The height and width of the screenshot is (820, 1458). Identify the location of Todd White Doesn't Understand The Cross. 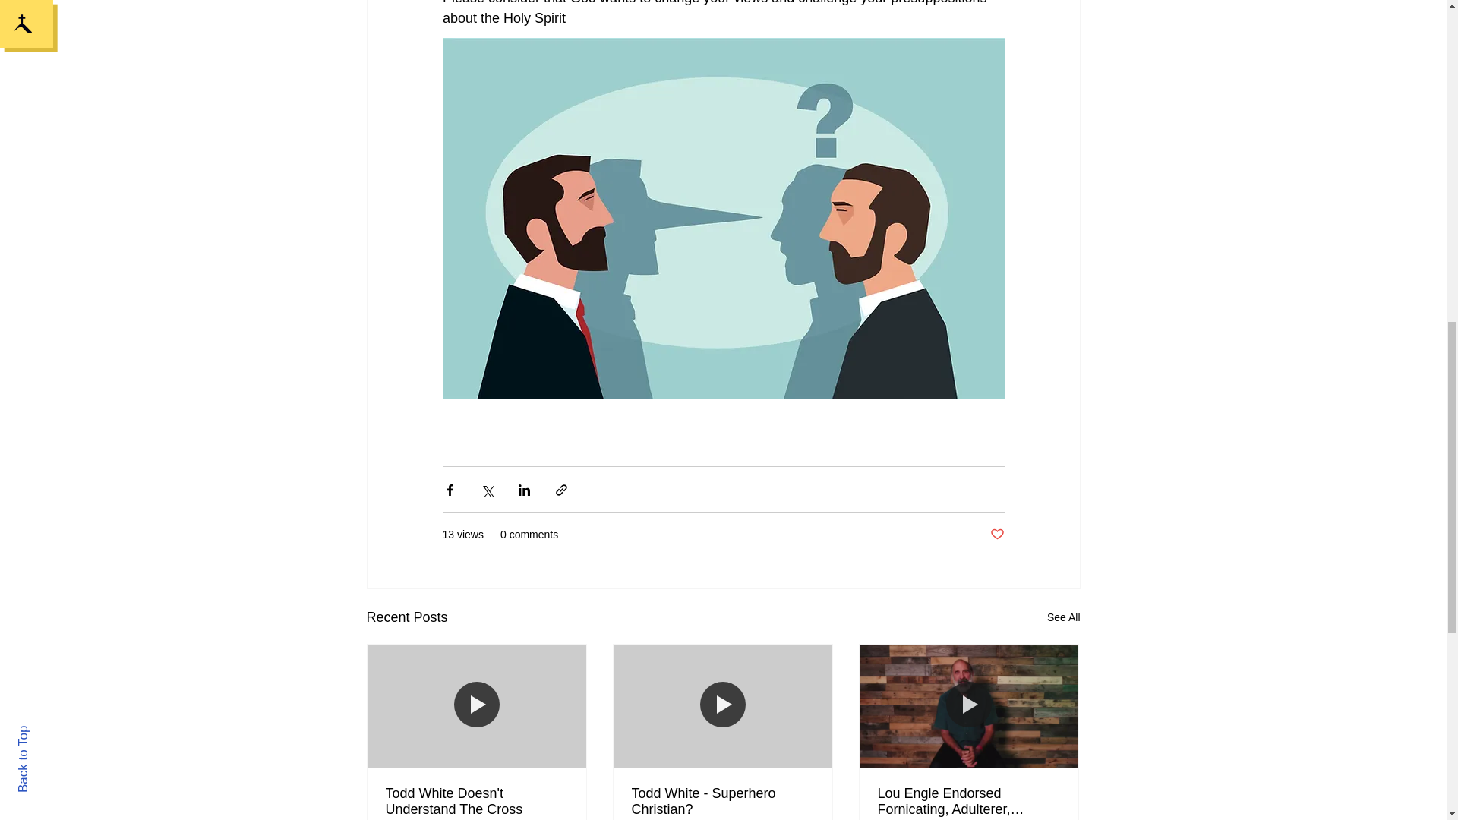
(477, 801).